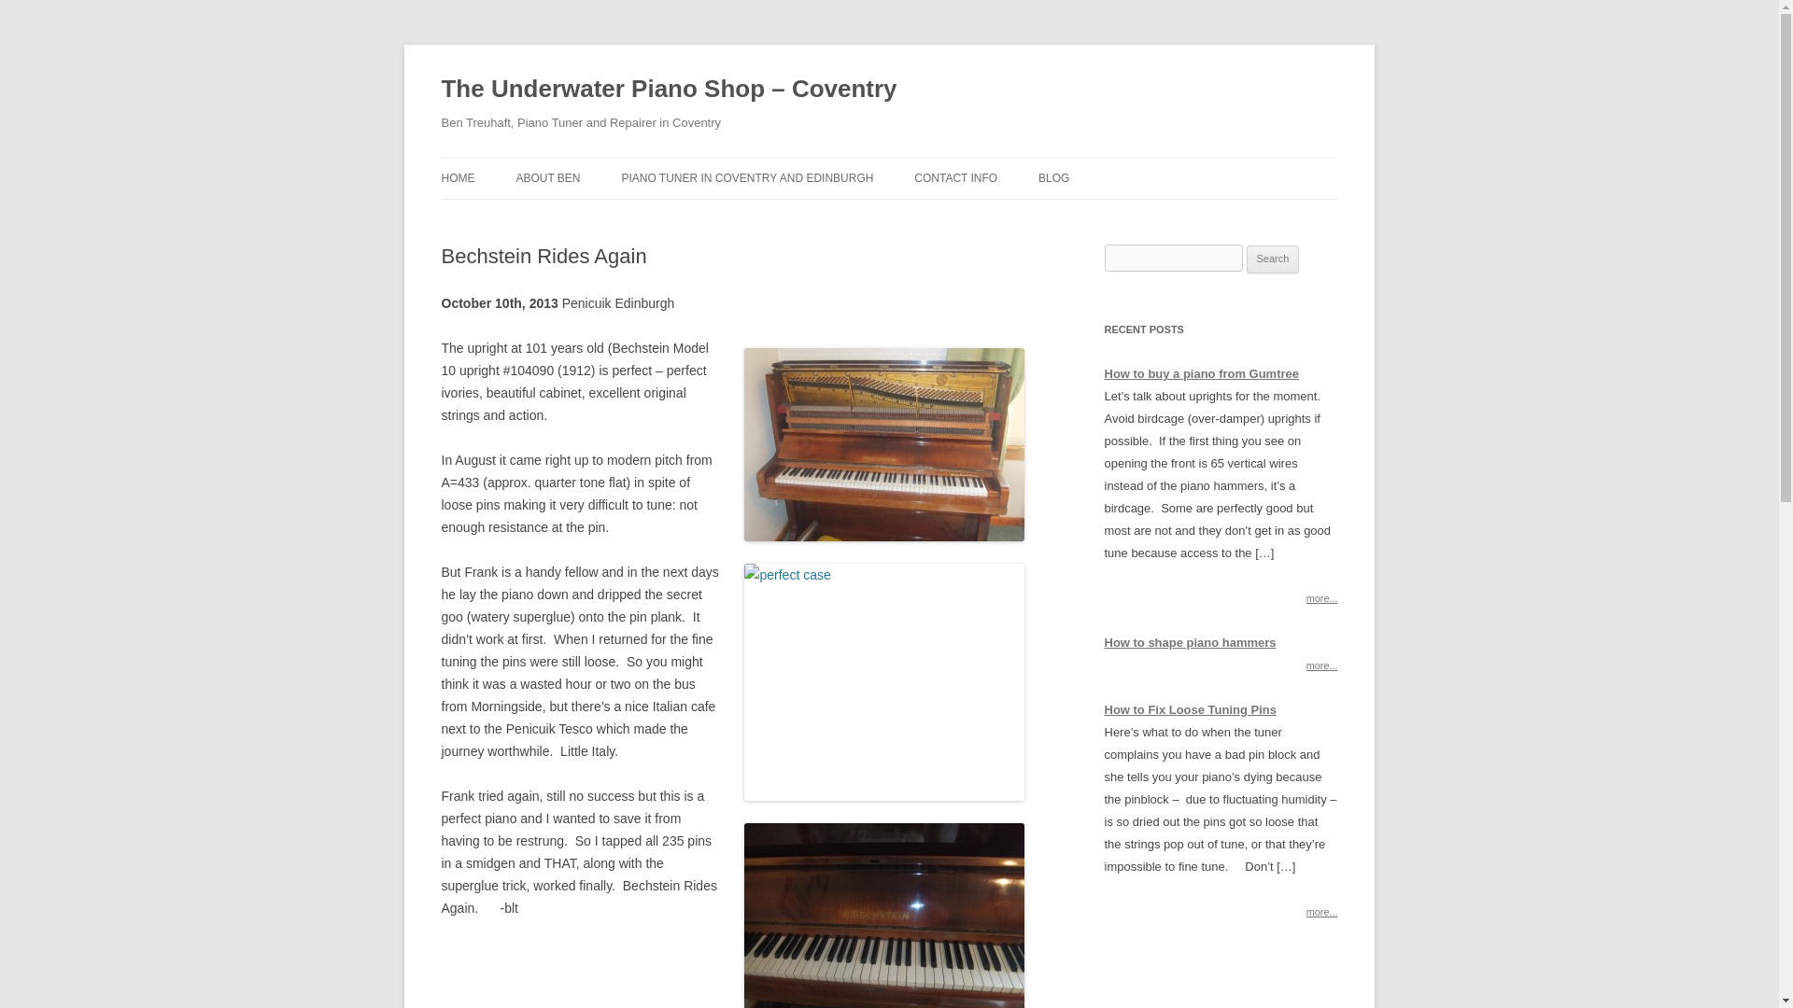 This screenshot has width=1793, height=1008. Describe the element at coordinates (1322, 597) in the screenshot. I see `more...` at that location.